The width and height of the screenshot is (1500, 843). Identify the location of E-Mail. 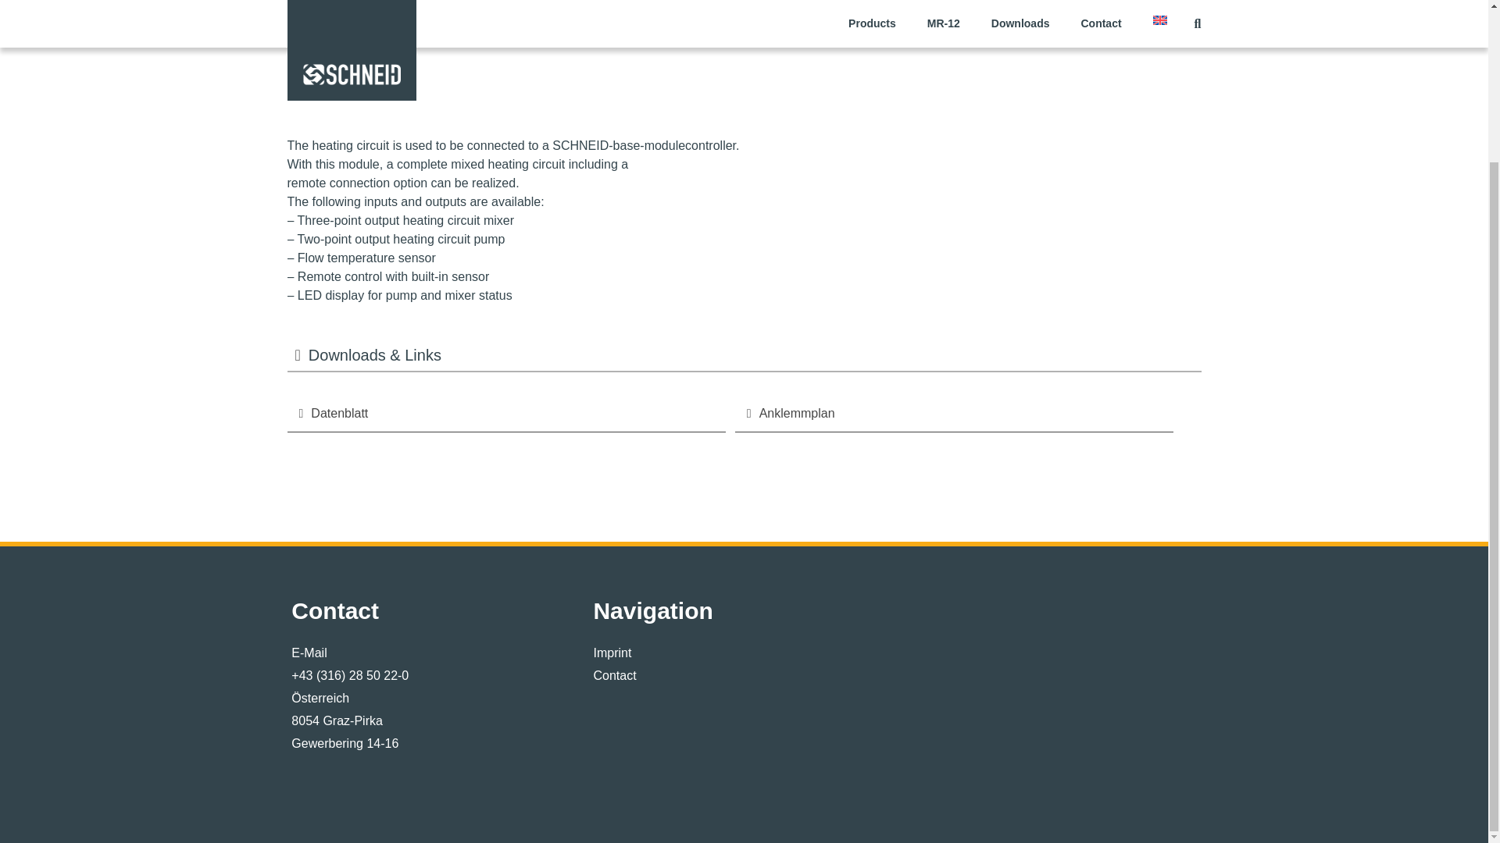
(441, 653).